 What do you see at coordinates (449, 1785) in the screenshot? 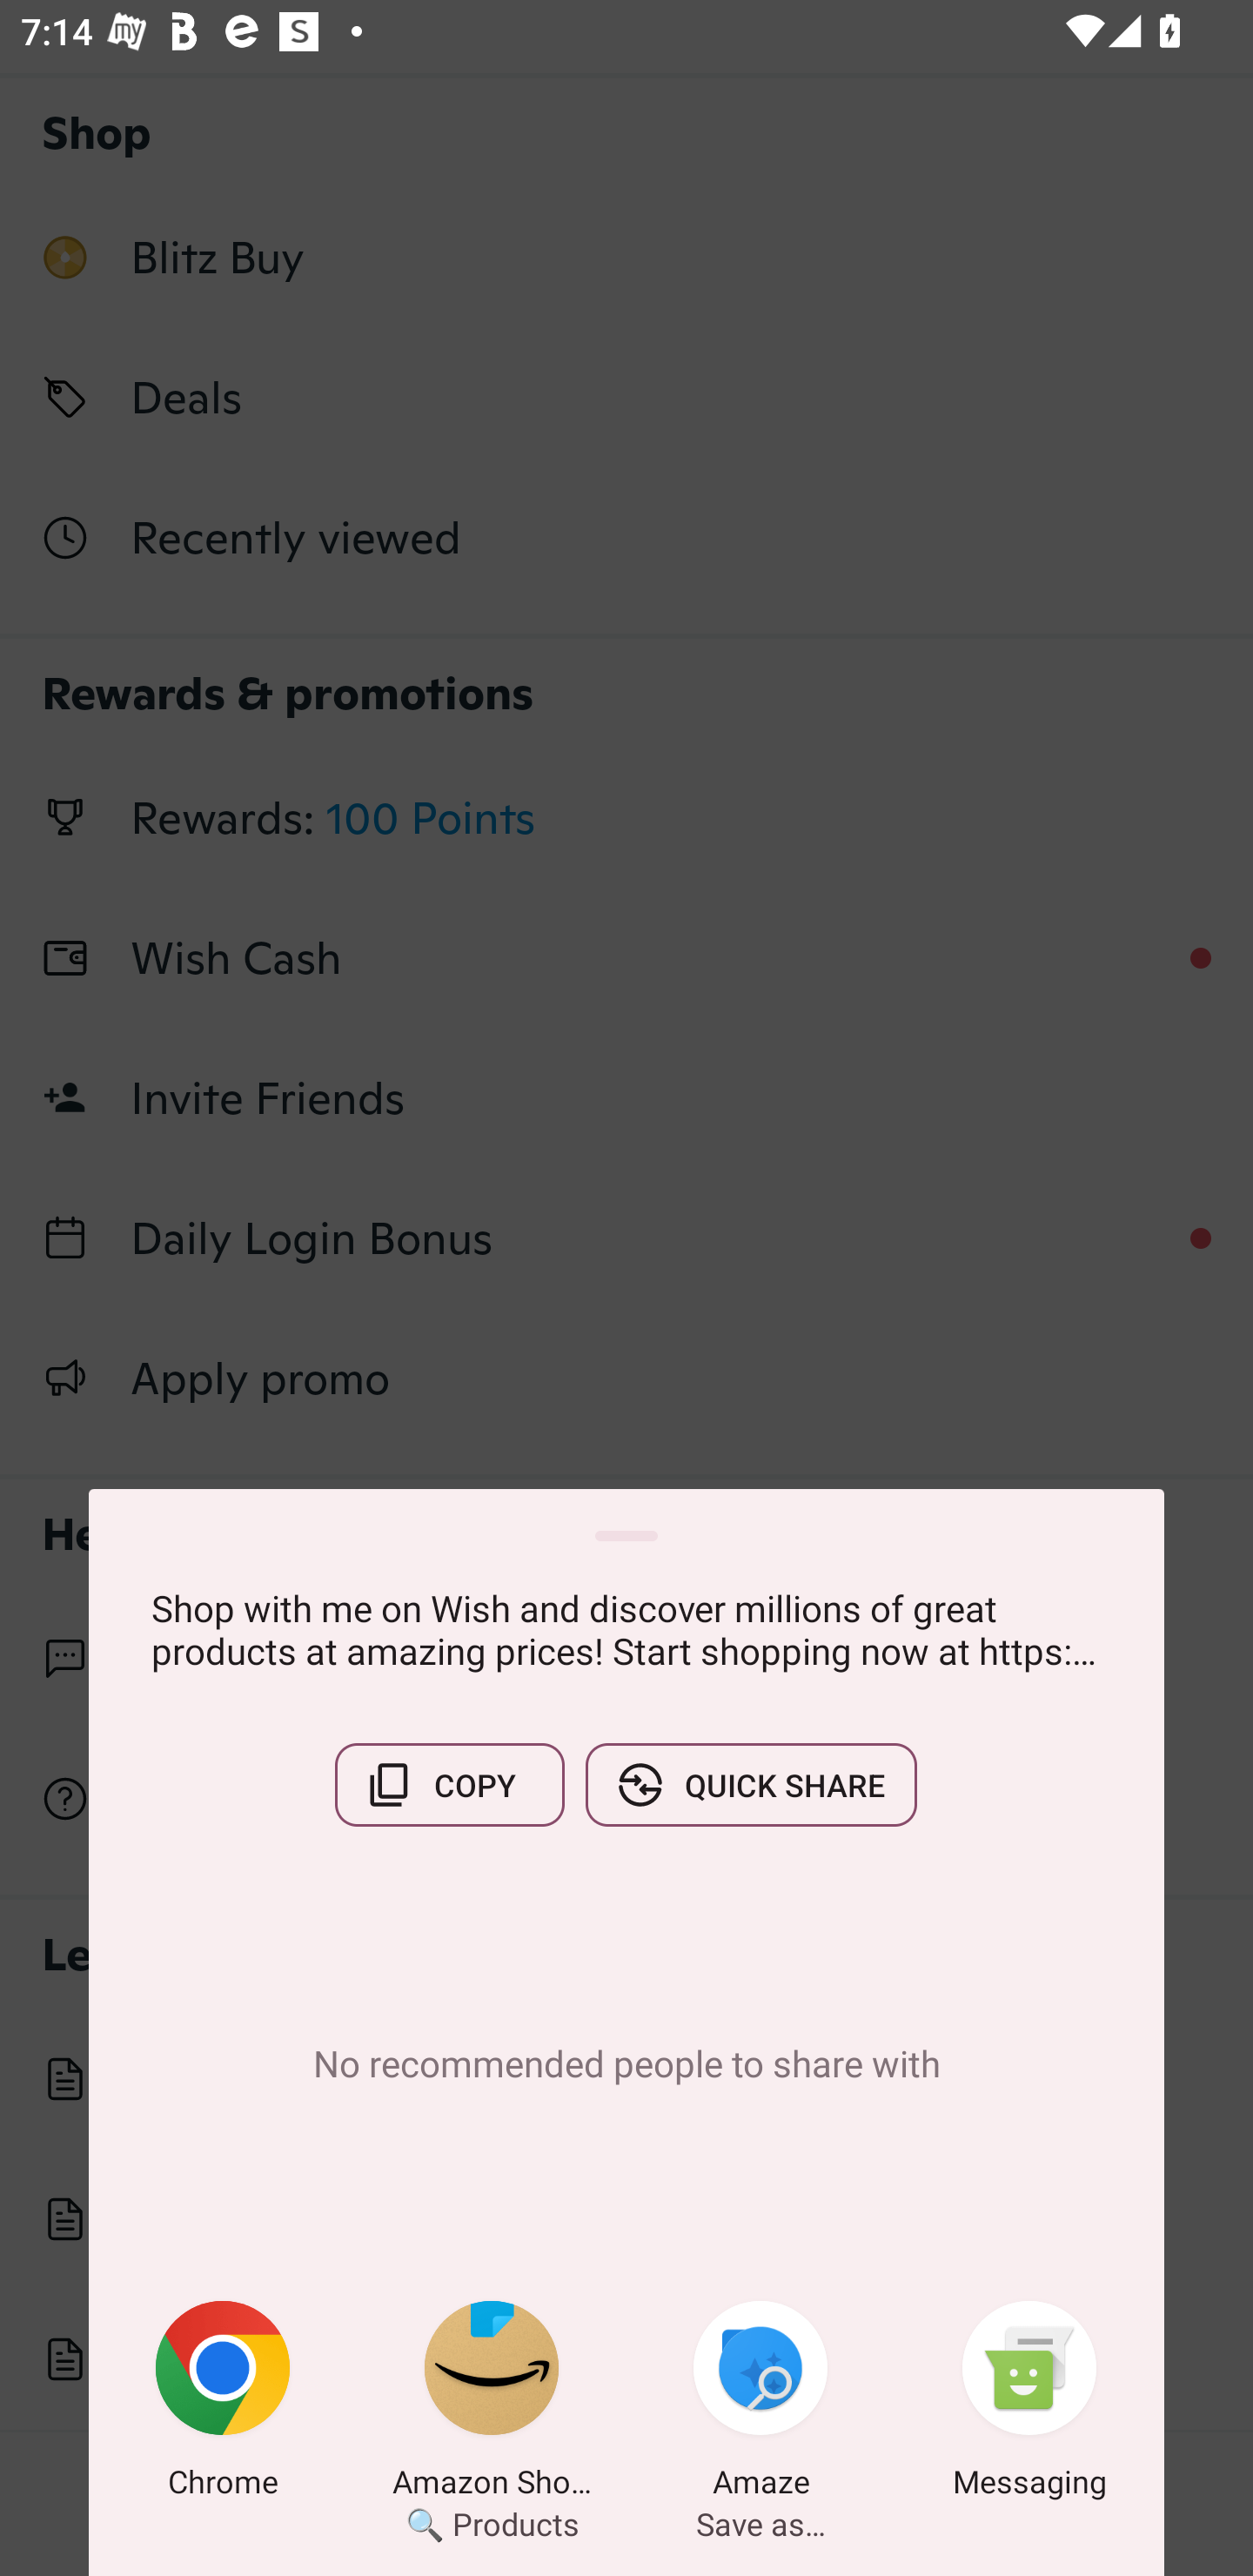
I see `COPY` at bounding box center [449, 1785].